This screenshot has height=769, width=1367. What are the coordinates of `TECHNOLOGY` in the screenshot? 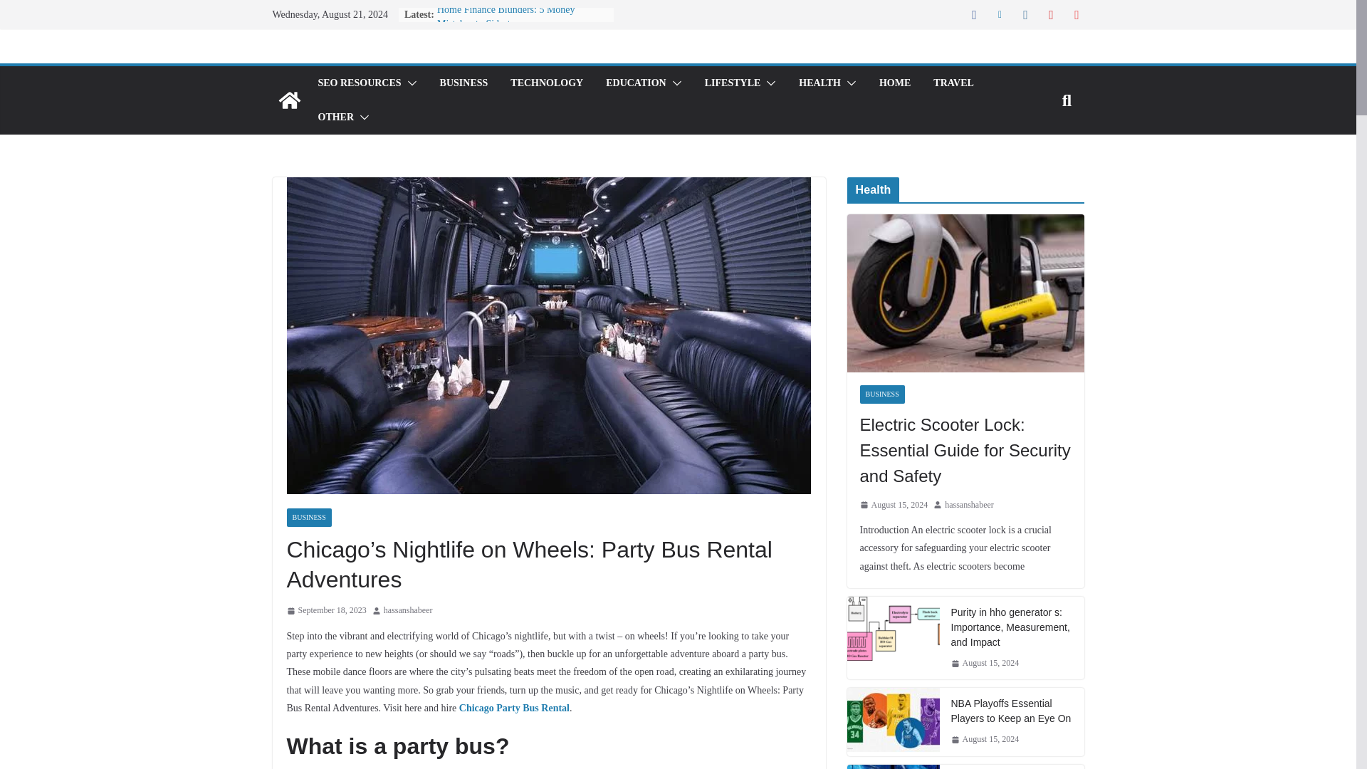 It's located at (547, 83).